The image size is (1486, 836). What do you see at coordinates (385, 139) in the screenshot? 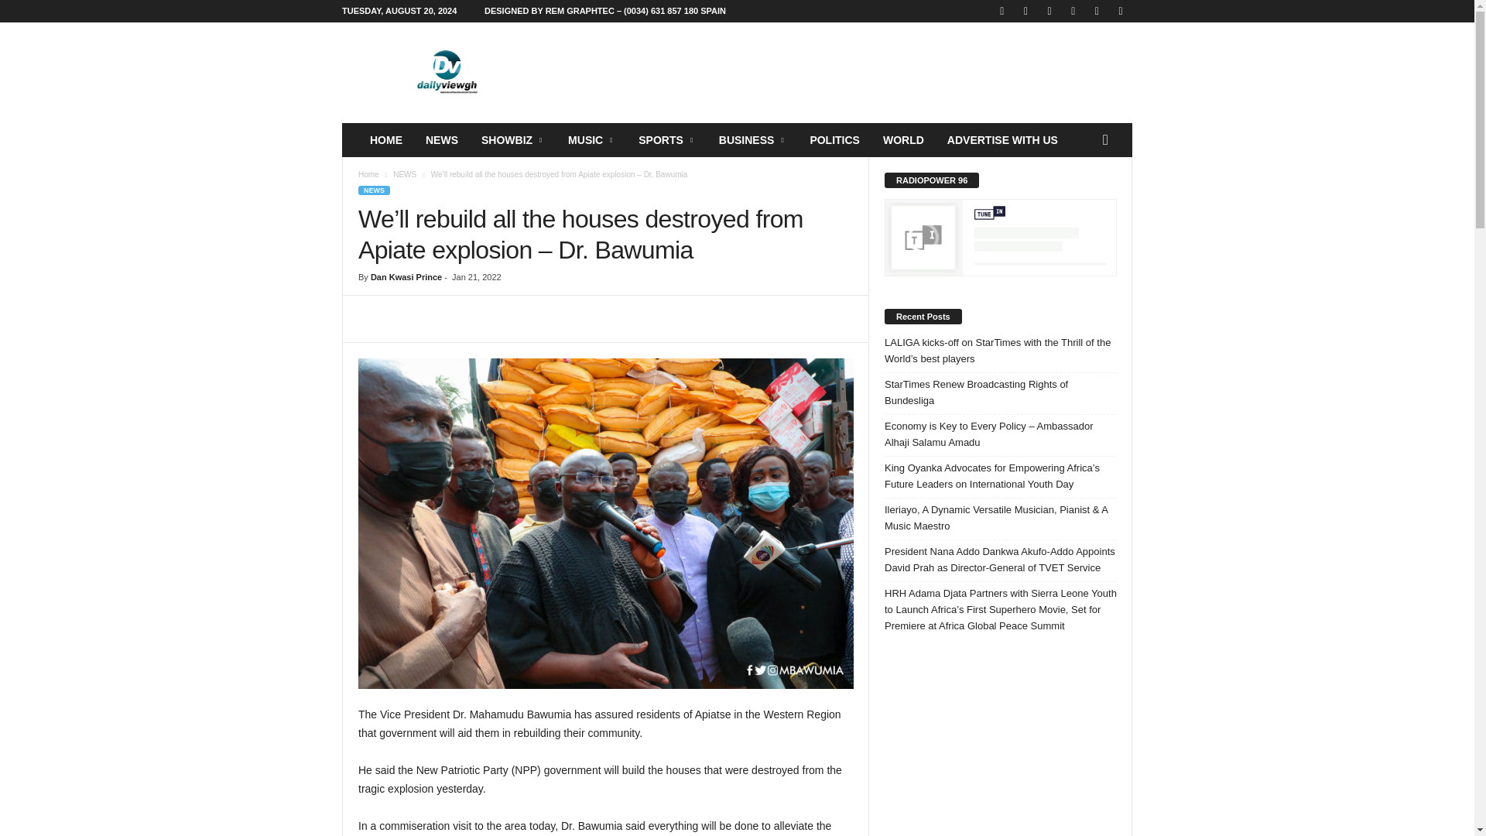
I see `HOME` at bounding box center [385, 139].